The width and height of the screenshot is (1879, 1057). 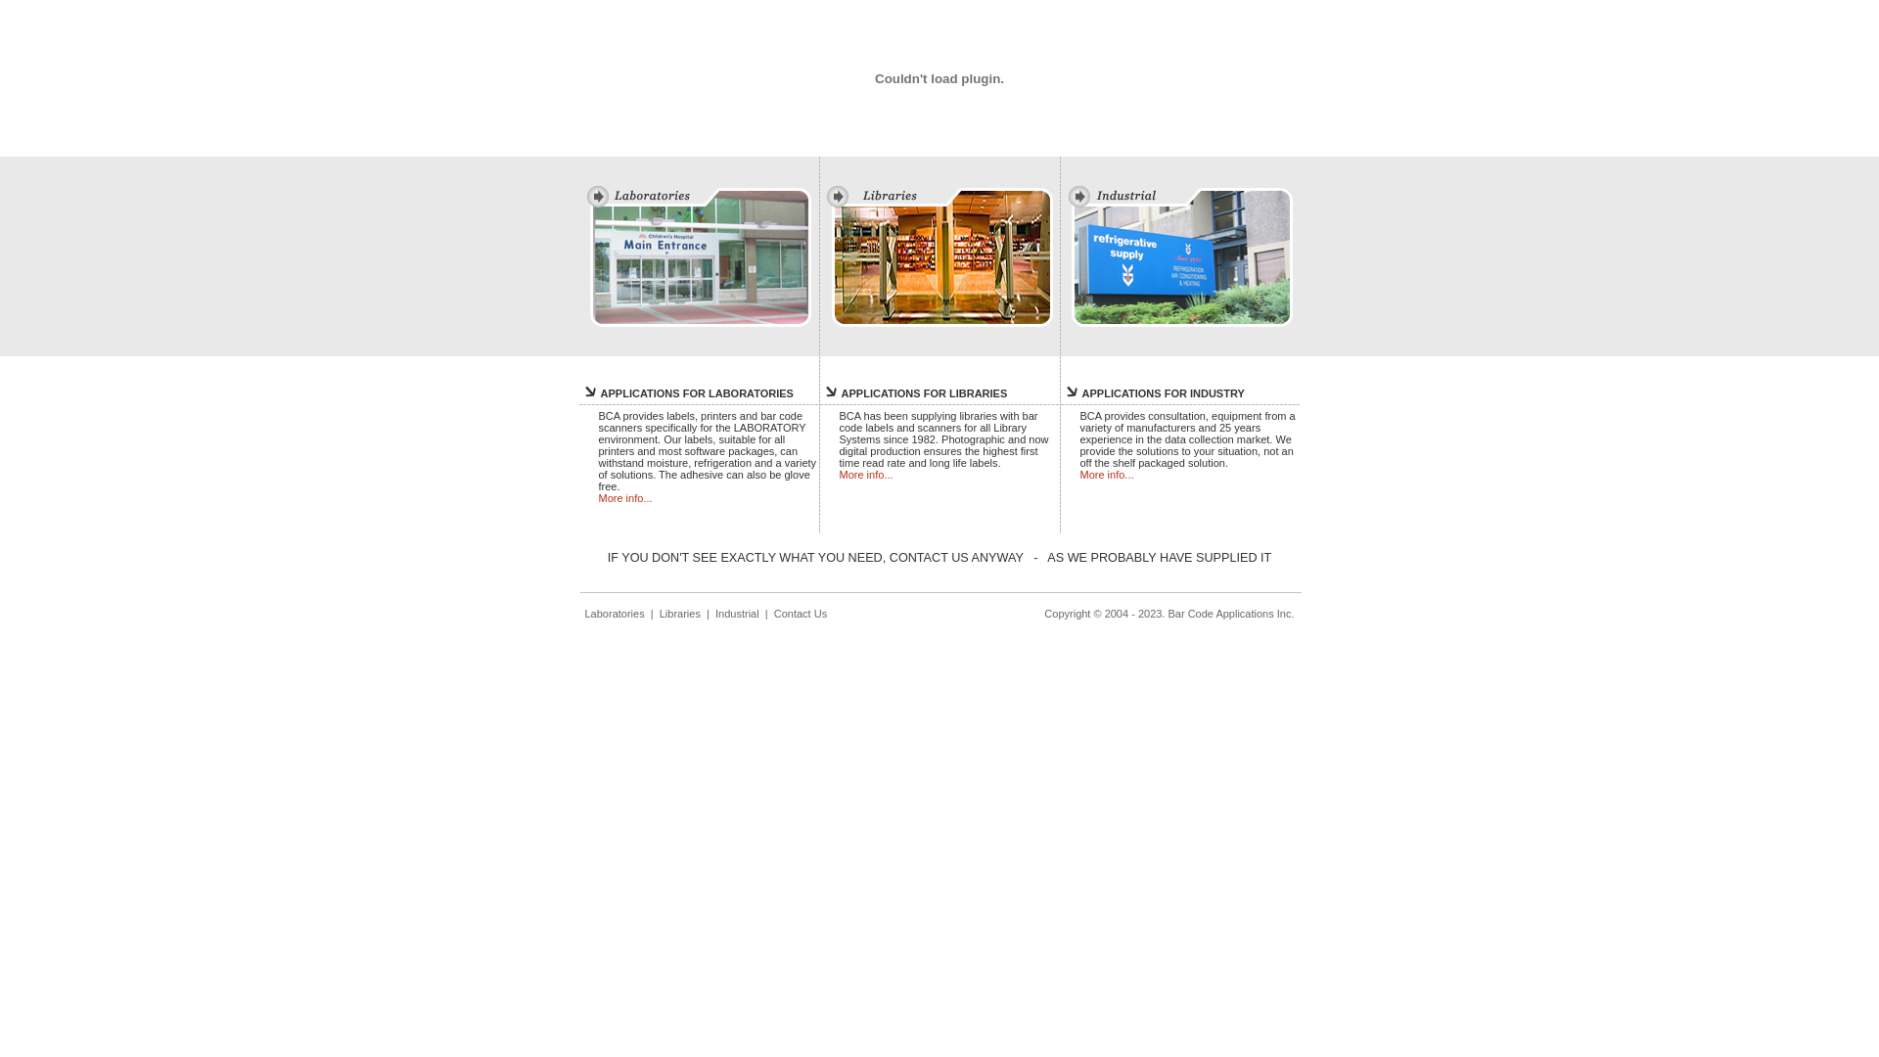 I want to click on Laboratories, so click(x=615, y=614).